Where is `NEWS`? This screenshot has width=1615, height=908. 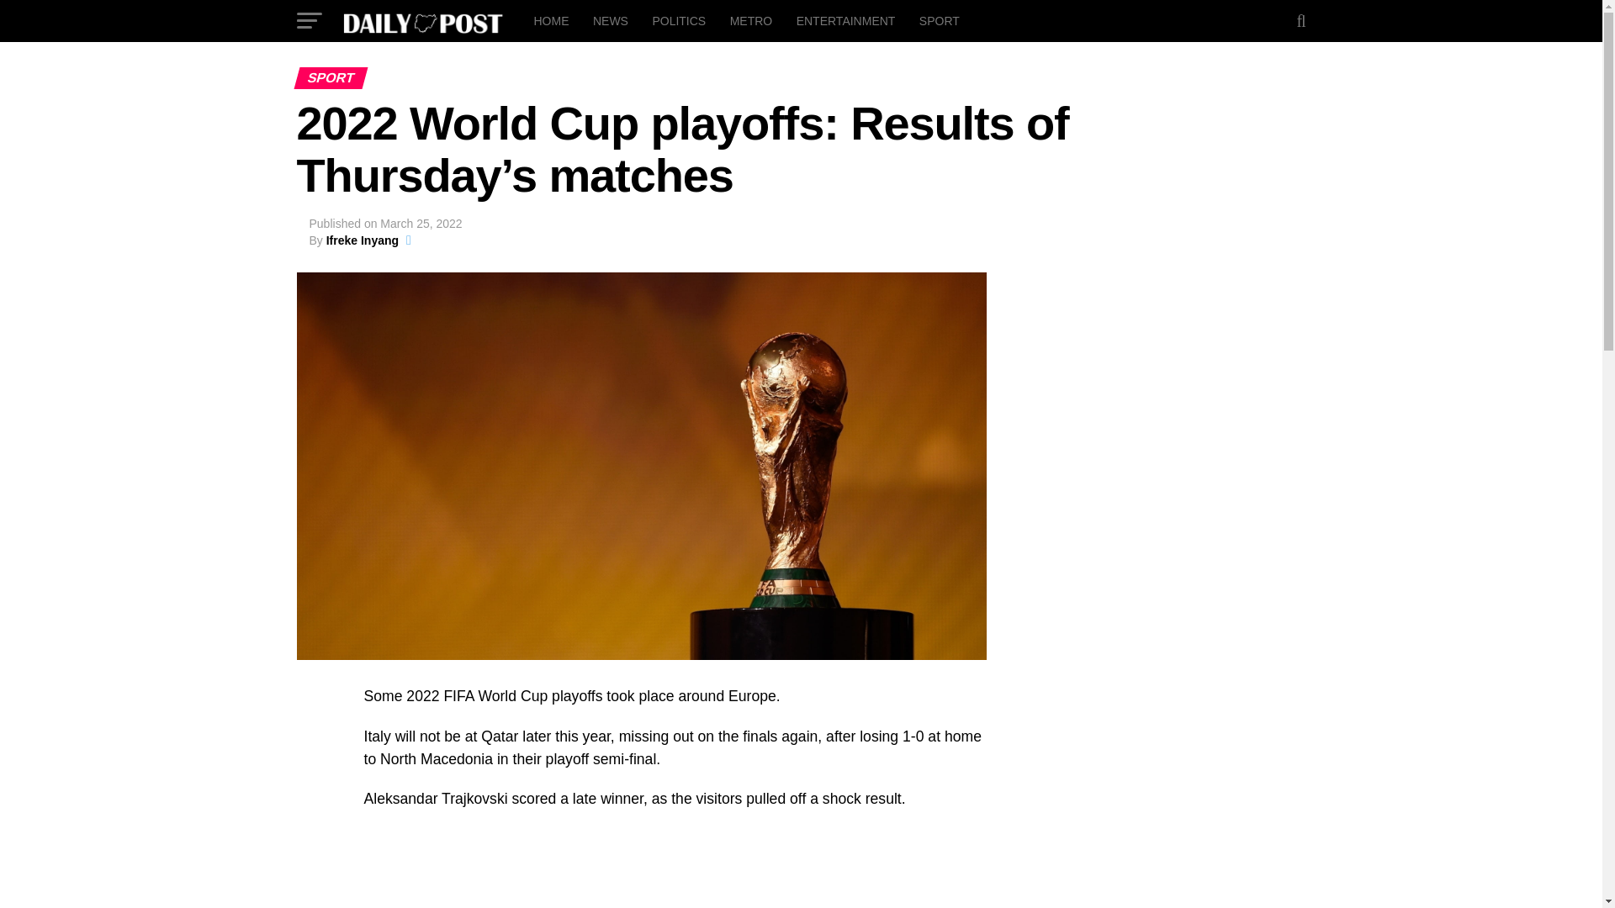 NEWS is located at coordinates (611, 20).